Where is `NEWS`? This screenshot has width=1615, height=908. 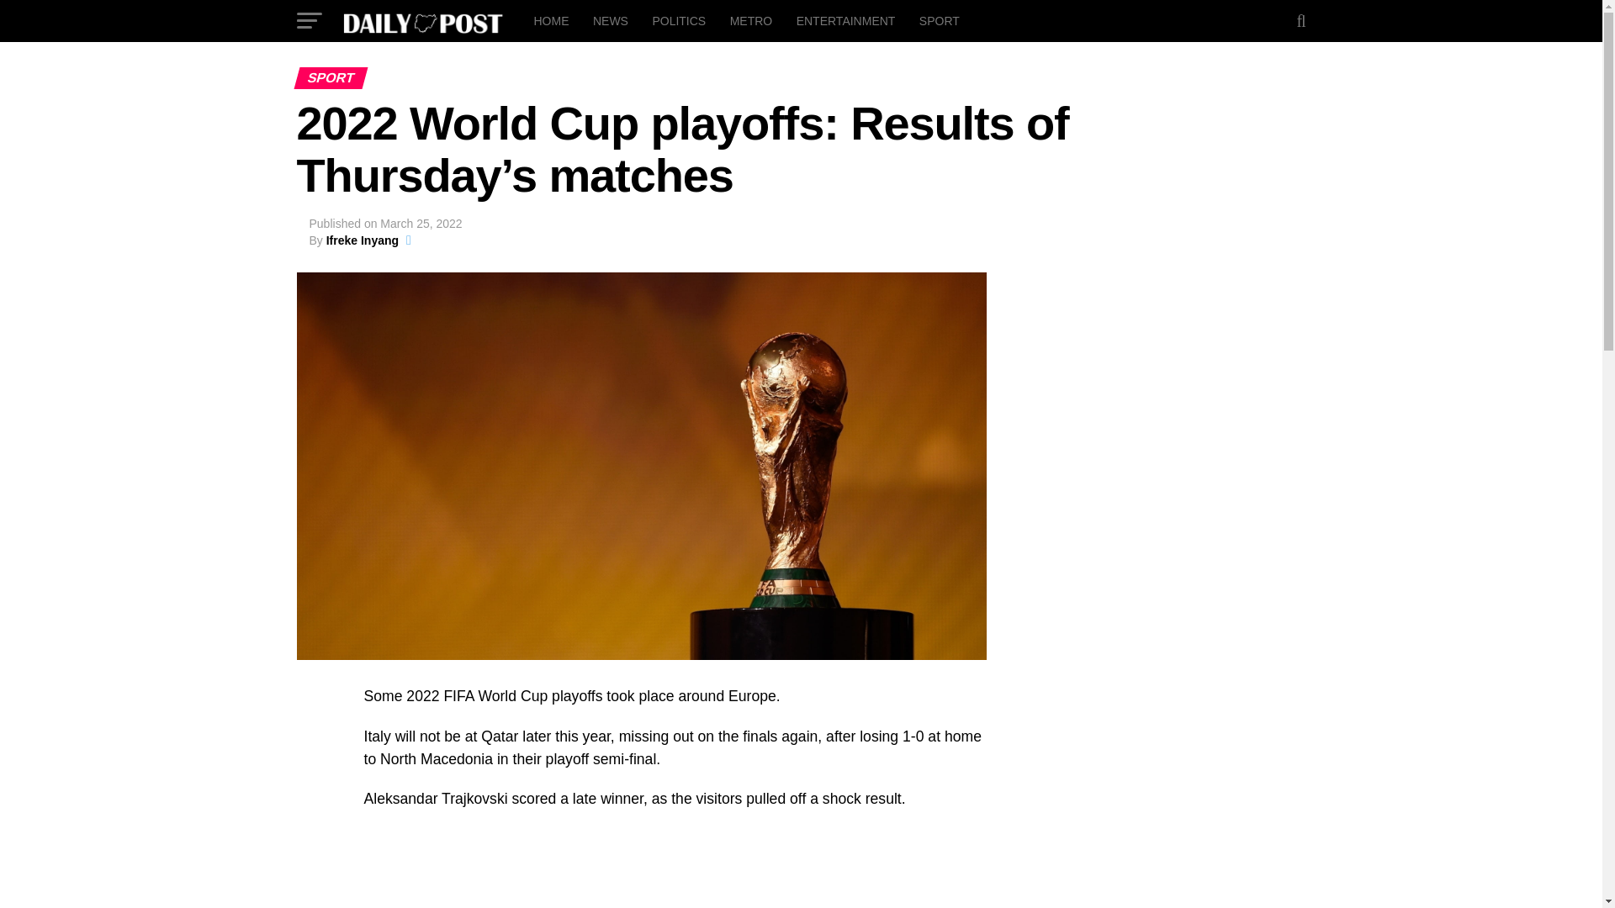 NEWS is located at coordinates (611, 20).